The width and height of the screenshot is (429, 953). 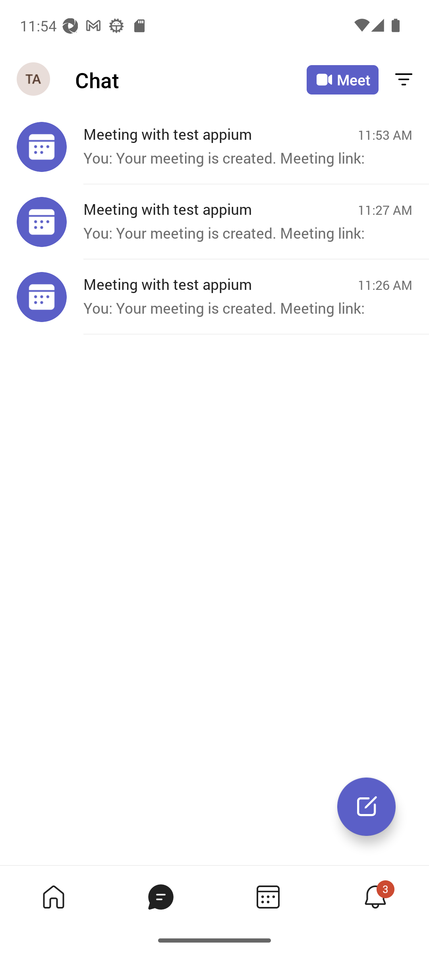 What do you see at coordinates (404, 80) in the screenshot?
I see `Filter chat messages` at bounding box center [404, 80].